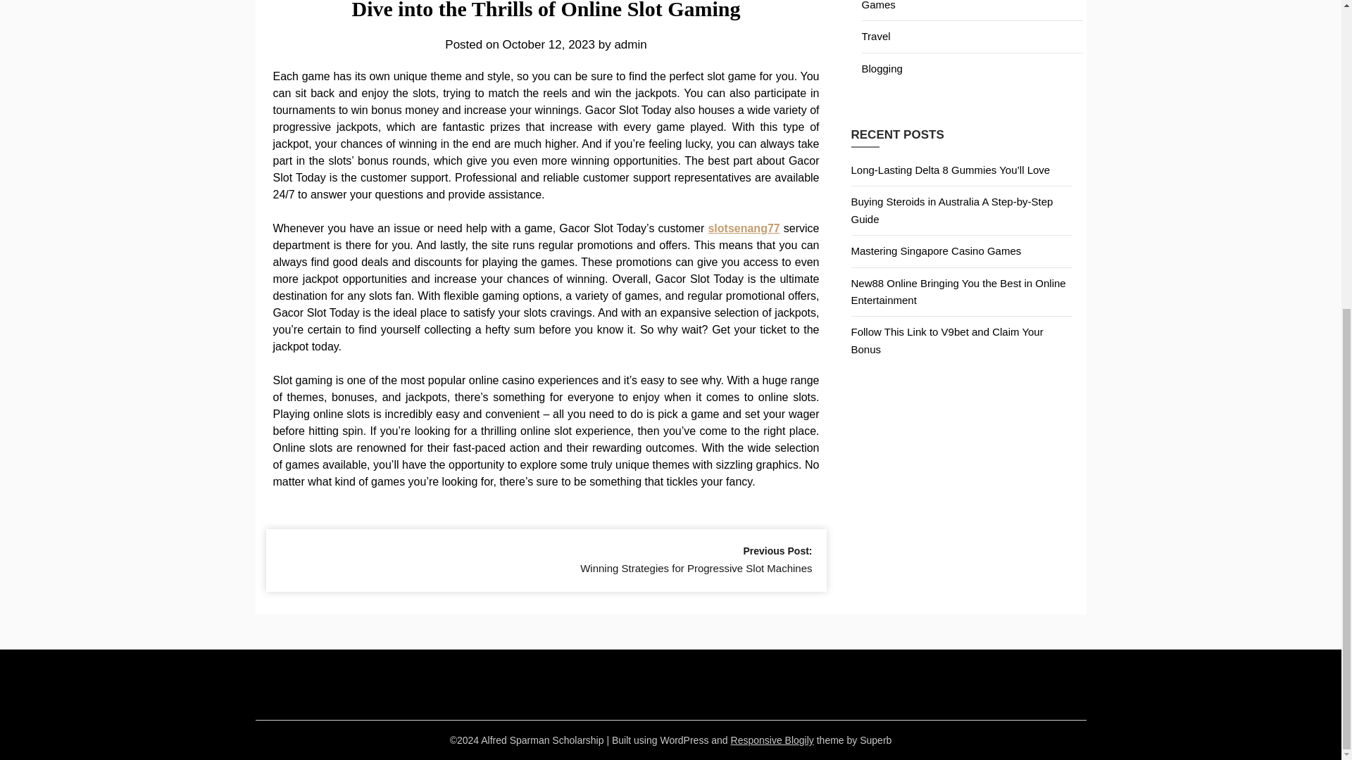 Image resolution: width=1352 pixels, height=760 pixels. Describe the element at coordinates (935, 251) in the screenshot. I see `Mastering Singapore Casino Games` at that location.